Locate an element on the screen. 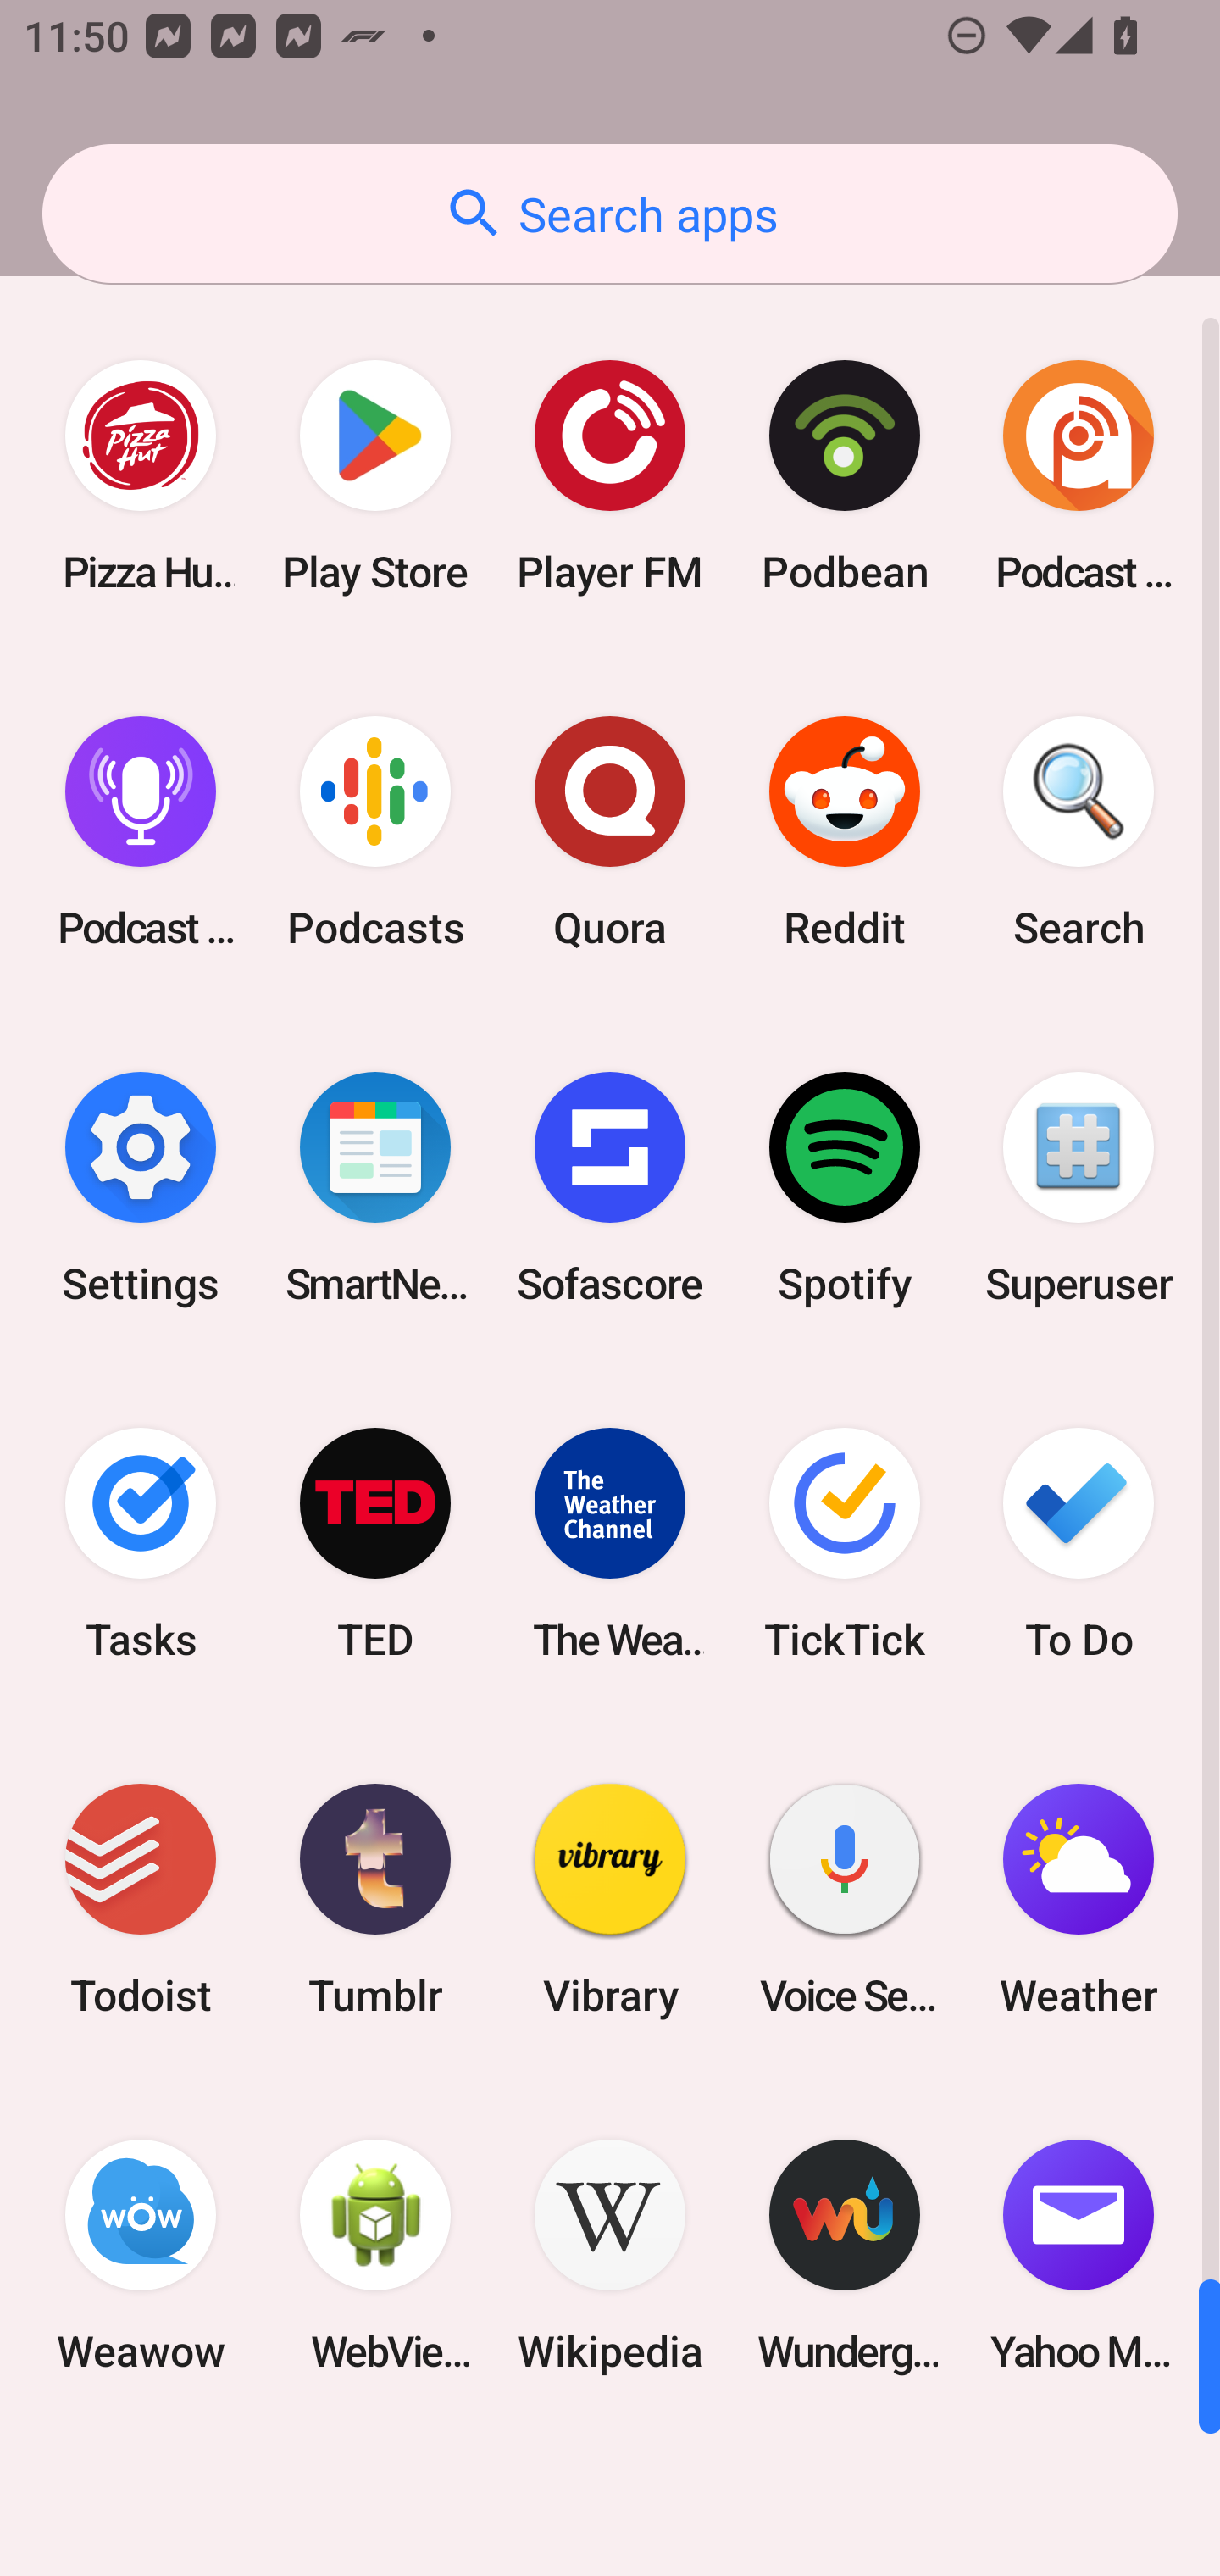 Image resolution: width=1220 pixels, height=2576 pixels. Podcast Addict is located at coordinates (1079, 476).